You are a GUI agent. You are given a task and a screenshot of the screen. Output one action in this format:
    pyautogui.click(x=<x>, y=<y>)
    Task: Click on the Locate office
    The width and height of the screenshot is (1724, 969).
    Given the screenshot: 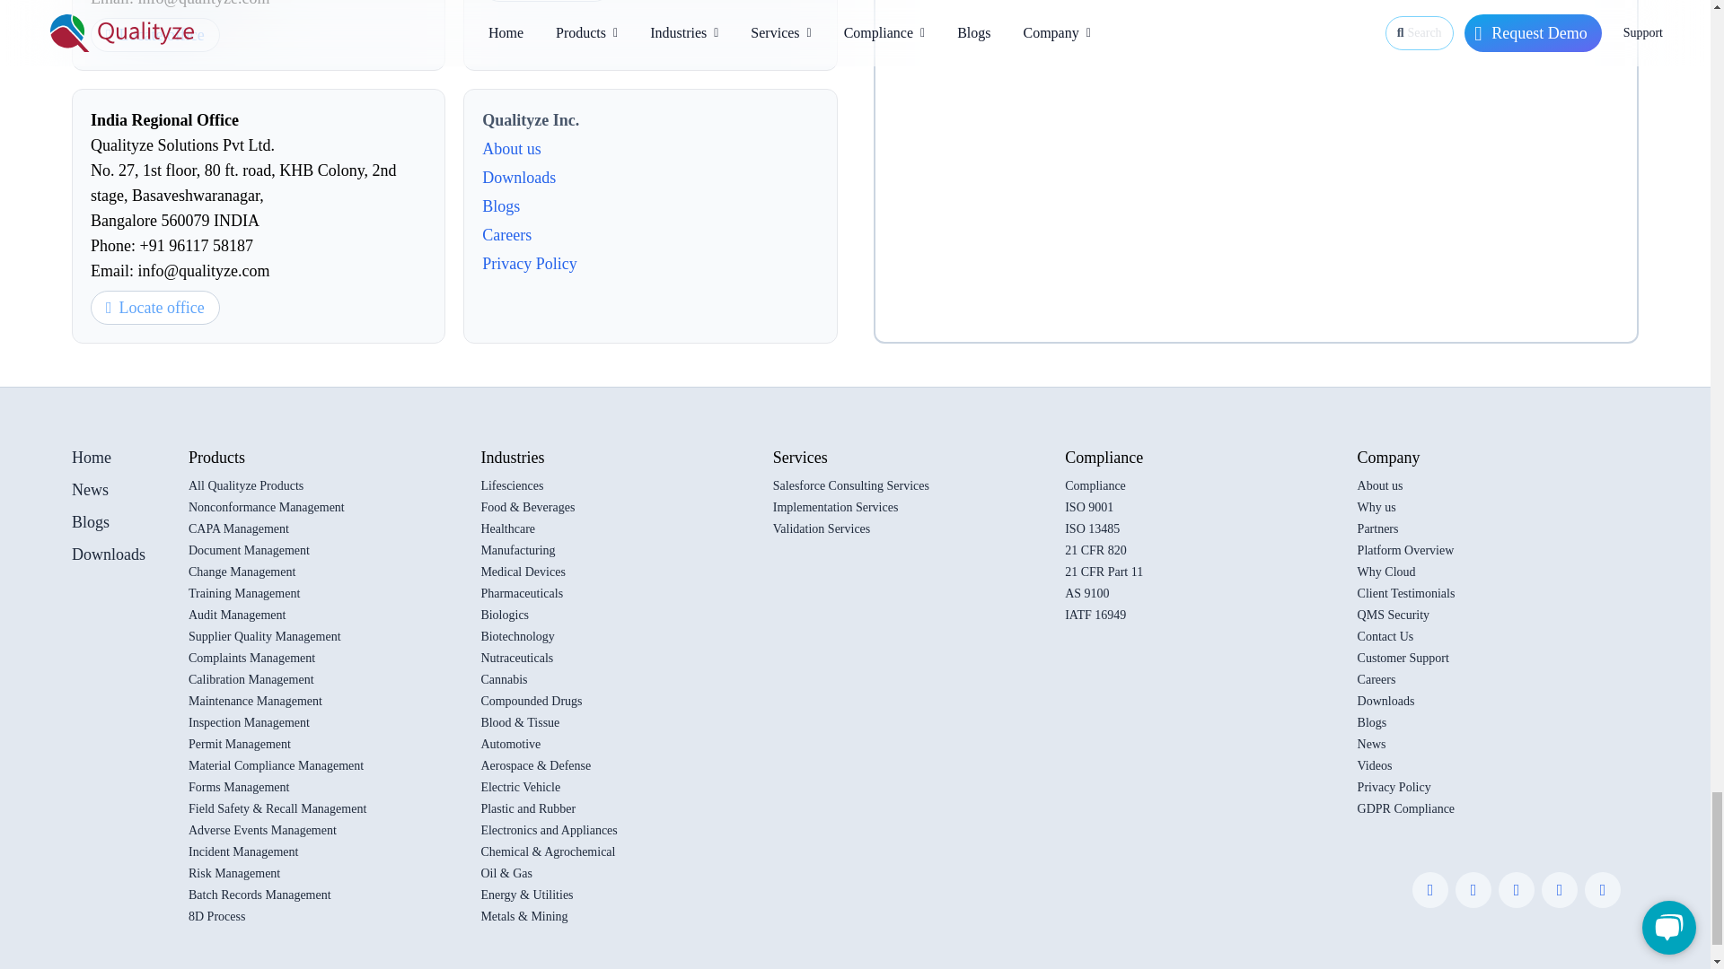 What is the action you would take?
    pyautogui.click(x=155, y=35)
    